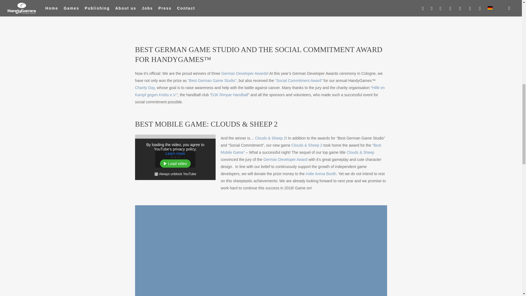 Image resolution: width=526 pixels, height=296 pixels. I want to click on Load video, so click(175, 164).